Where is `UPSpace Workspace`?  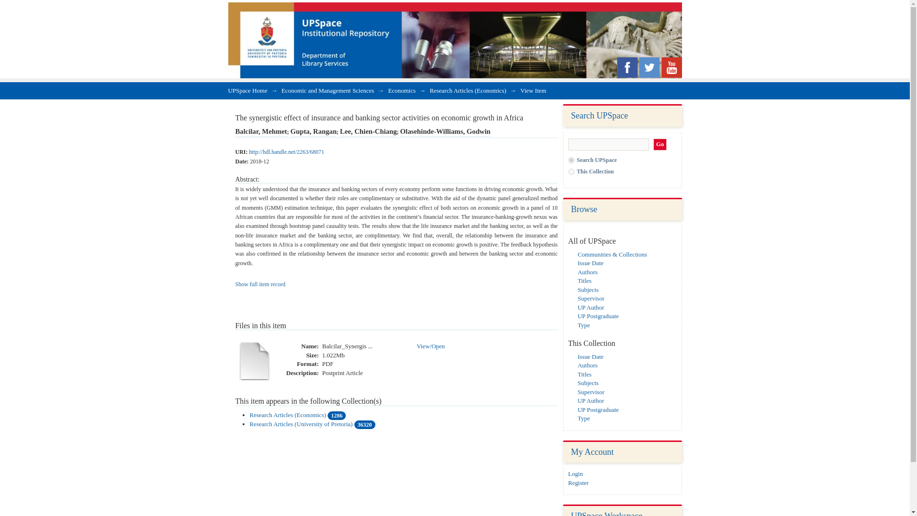
UPSpace Workspace is located at coordinates (607, 514).